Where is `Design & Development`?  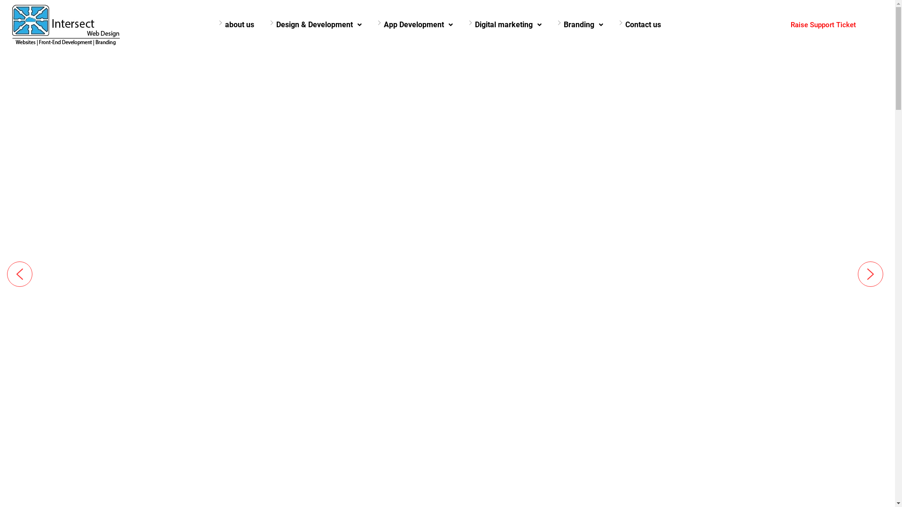 Design & Development is located at coordinates (319, 25).